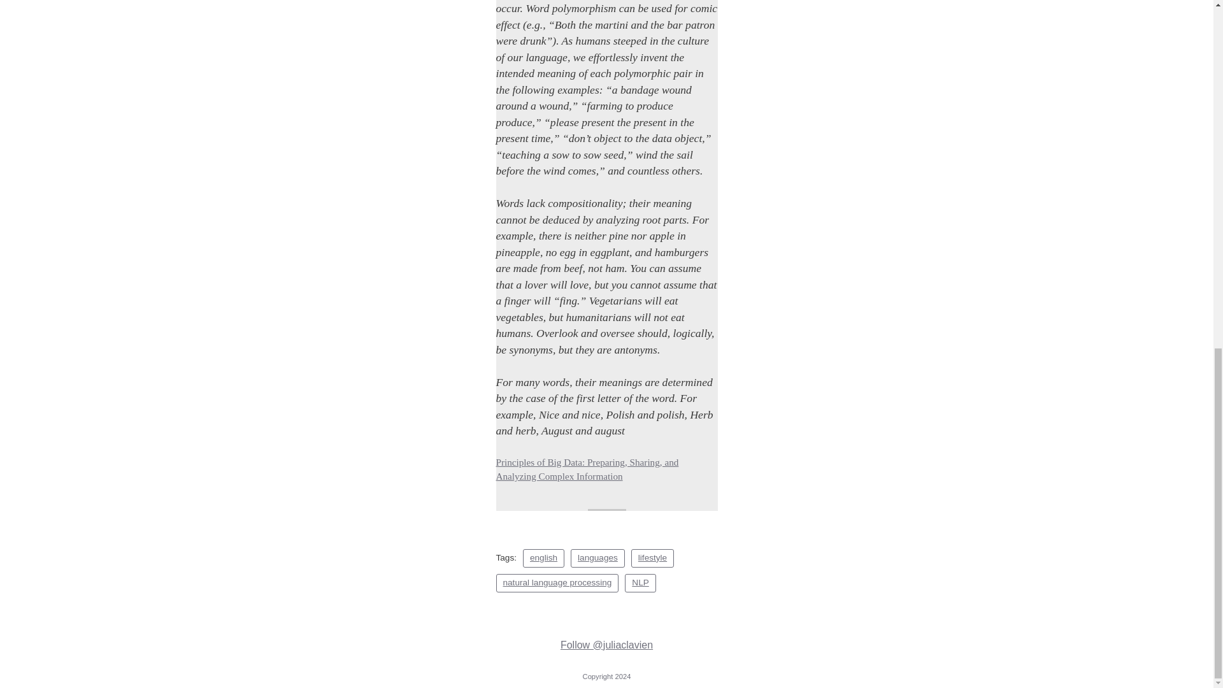  Describe the element at coordinates (557, 582) in the screenshot. I see `natural language processing` at that location.